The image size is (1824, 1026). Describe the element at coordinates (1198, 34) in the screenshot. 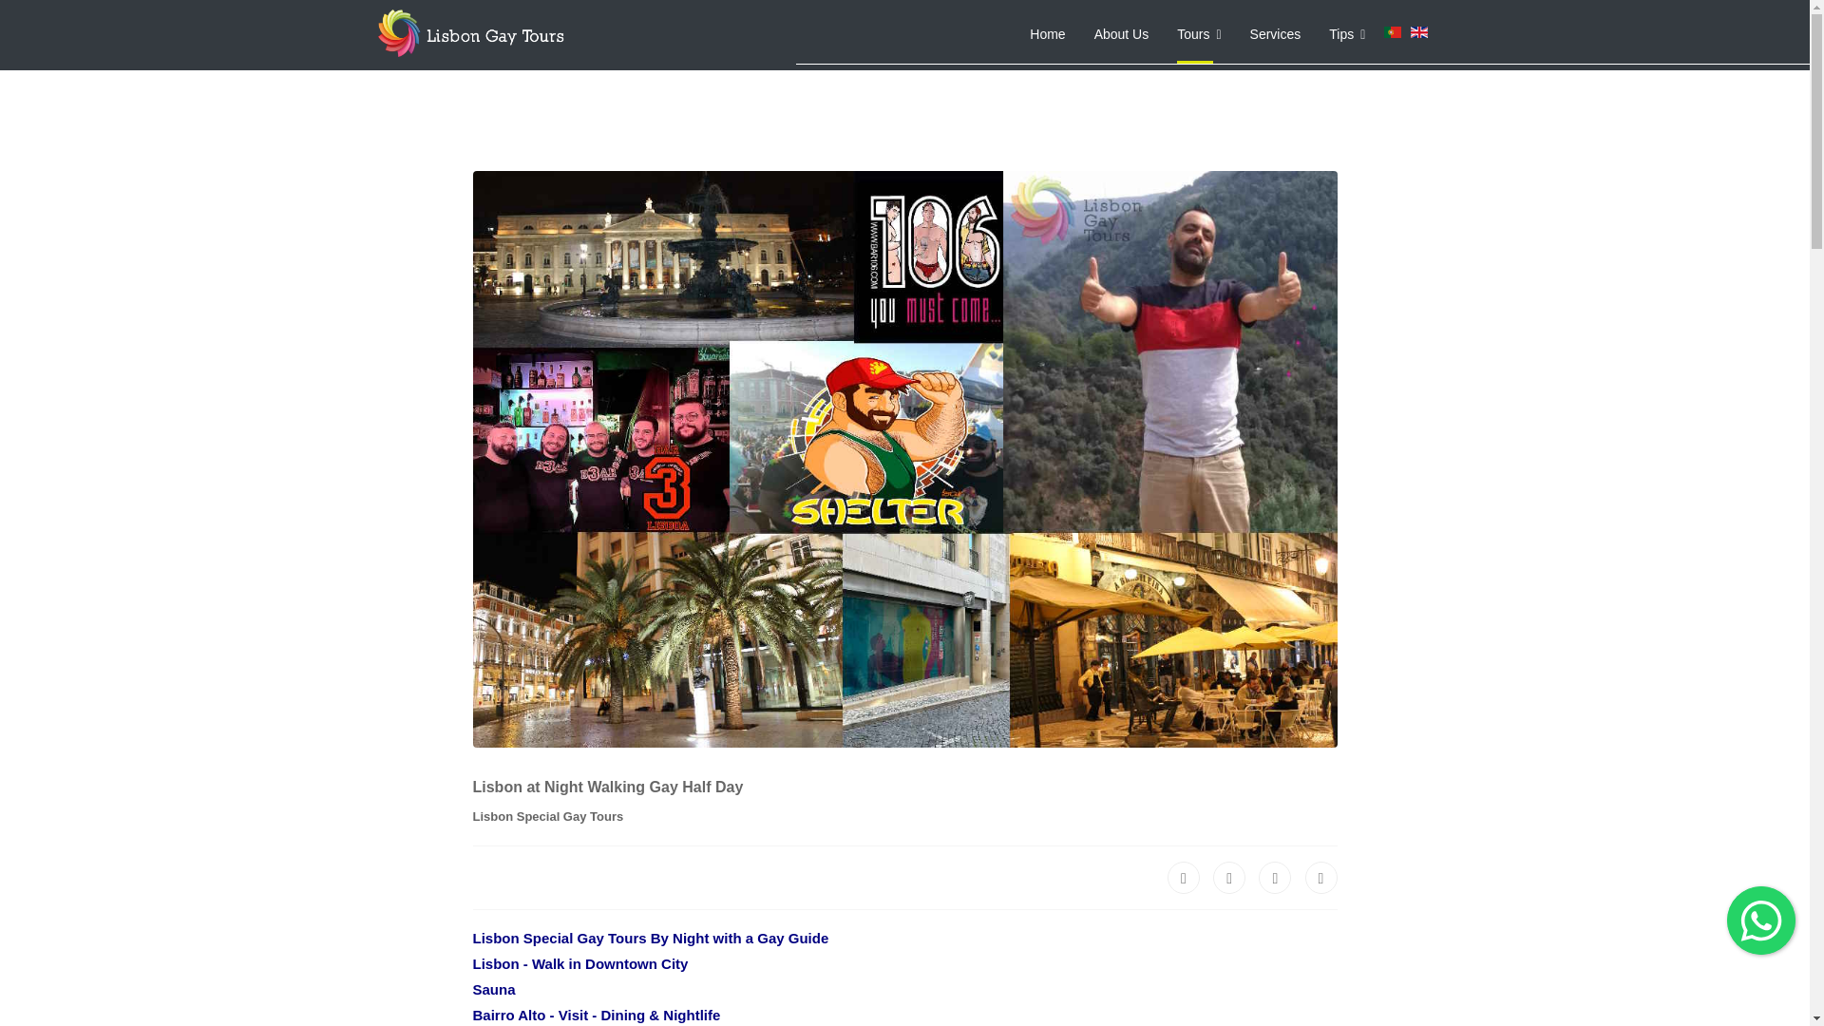

I see `Tours` at that location.